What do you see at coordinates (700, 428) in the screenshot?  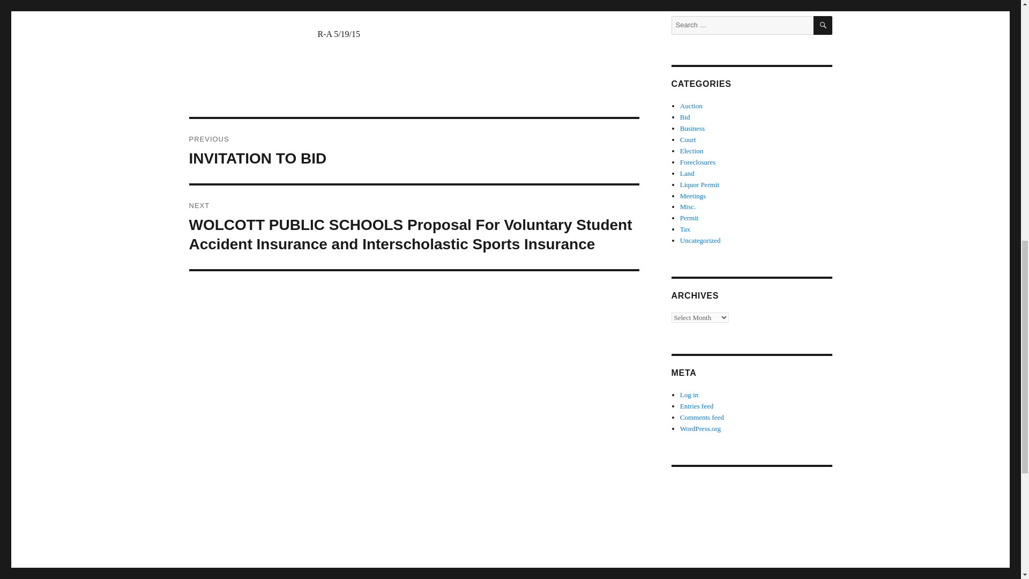 I see `WordPress.org` at bounding box center [700, 428].